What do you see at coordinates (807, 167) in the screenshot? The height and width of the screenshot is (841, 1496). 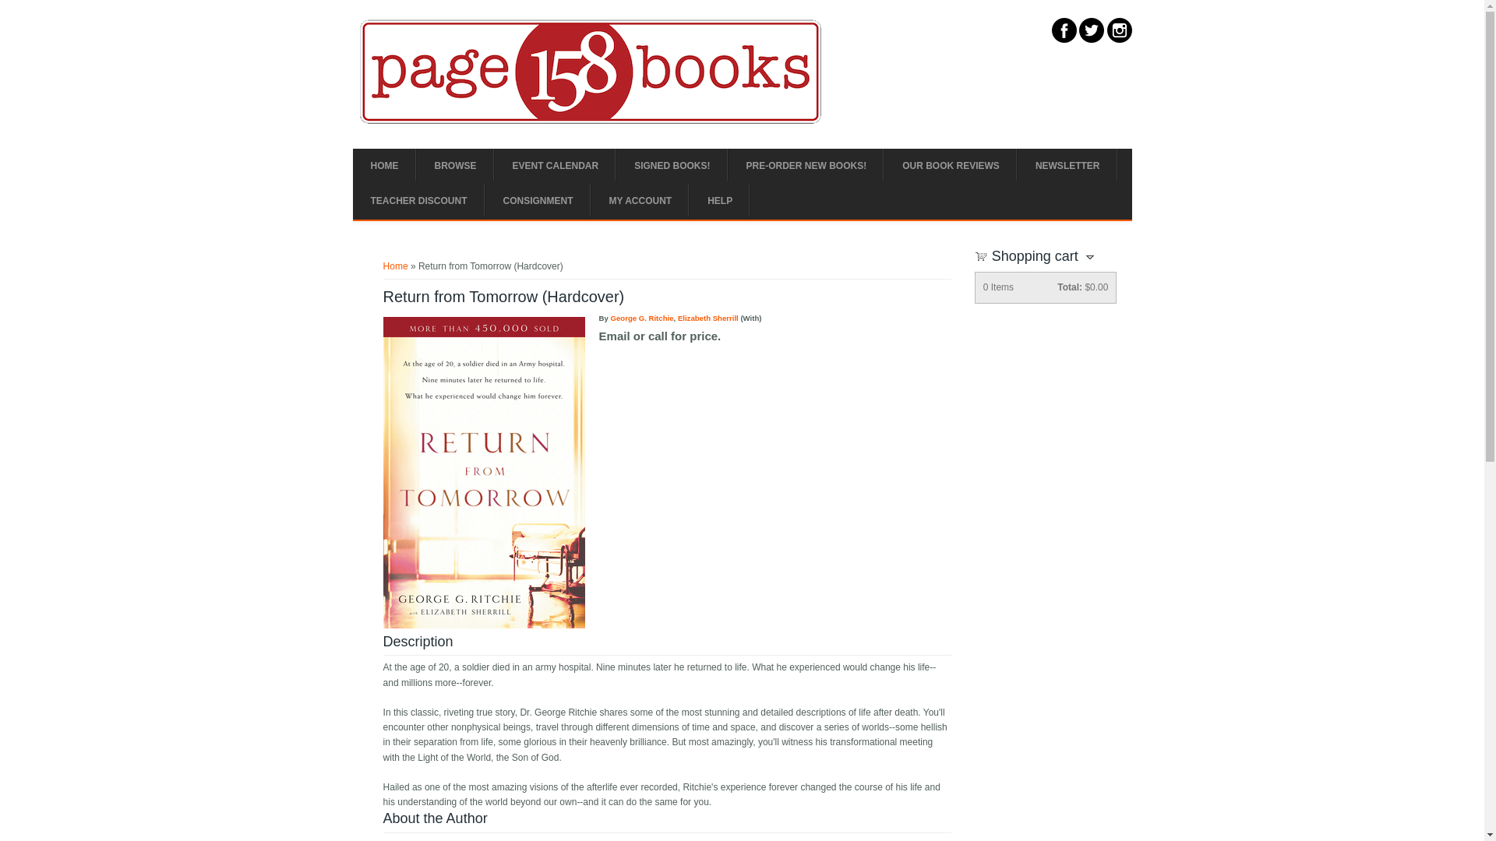 I see `PRE-ORDER NEW BOOKS!` at bounding box center [807, 167].